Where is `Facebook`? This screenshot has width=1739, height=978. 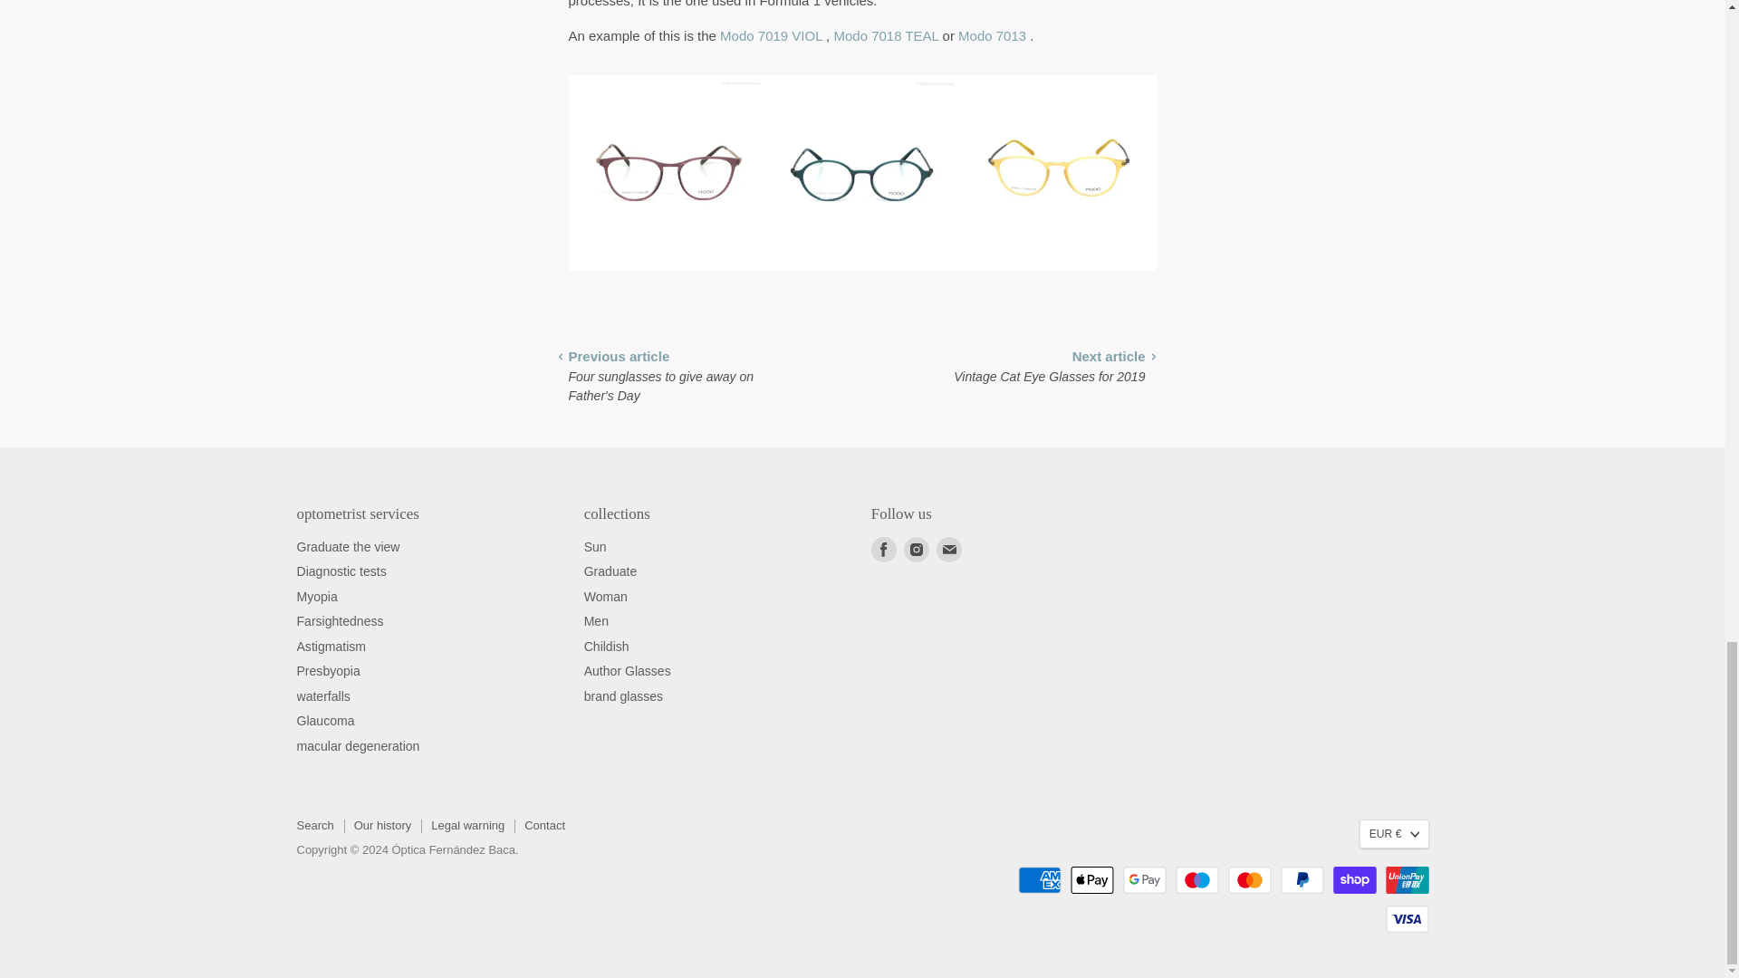
Facebook is located at coordinates (884, 549).